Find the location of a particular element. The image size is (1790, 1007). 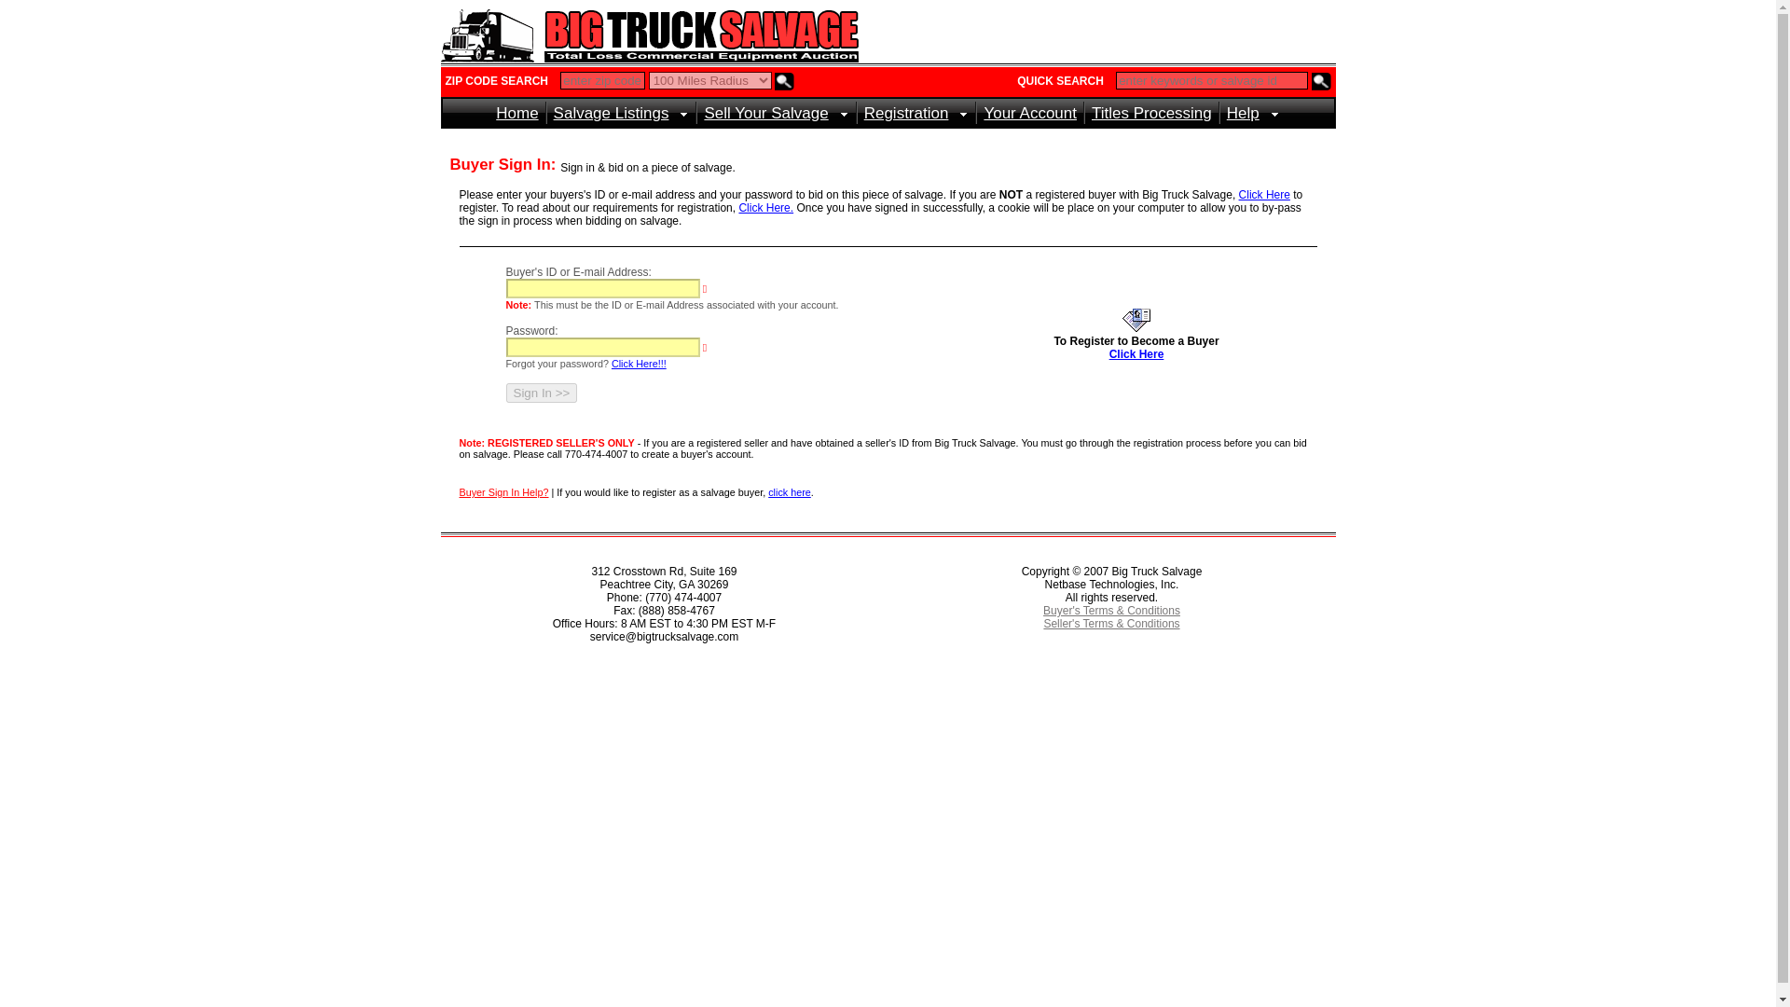

Registration is located at coordinates (917, 113).